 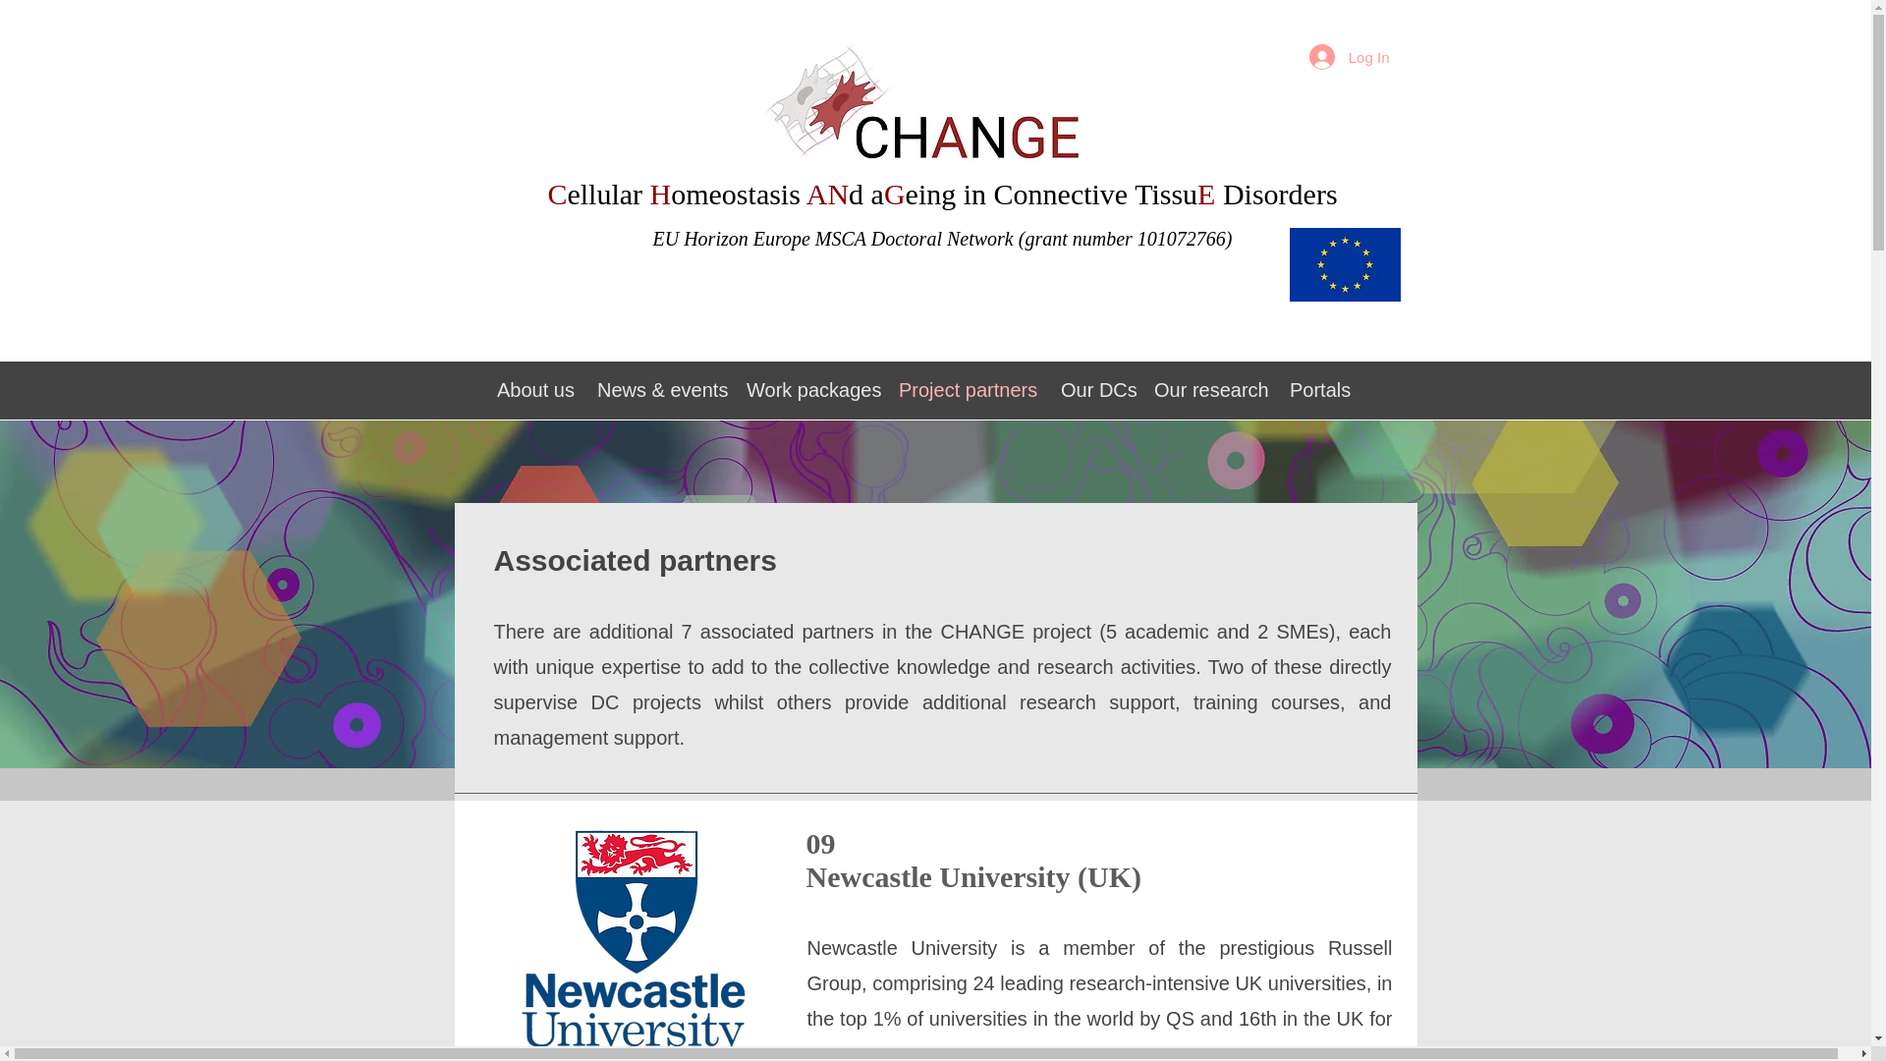 I want to click on About us, so click(x=534, y=390).